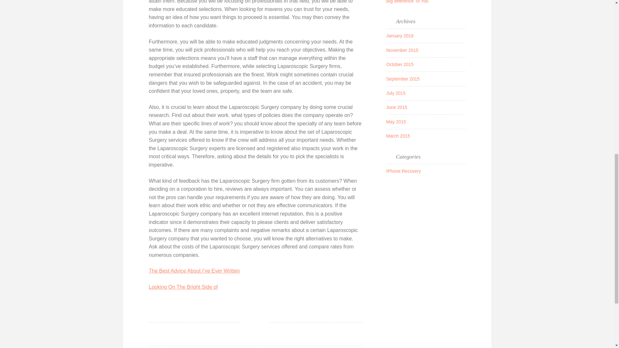  What do you see at coordinates (398, 136) in the screenshot?
I see `March 2015` at bounding box center [398, 136].